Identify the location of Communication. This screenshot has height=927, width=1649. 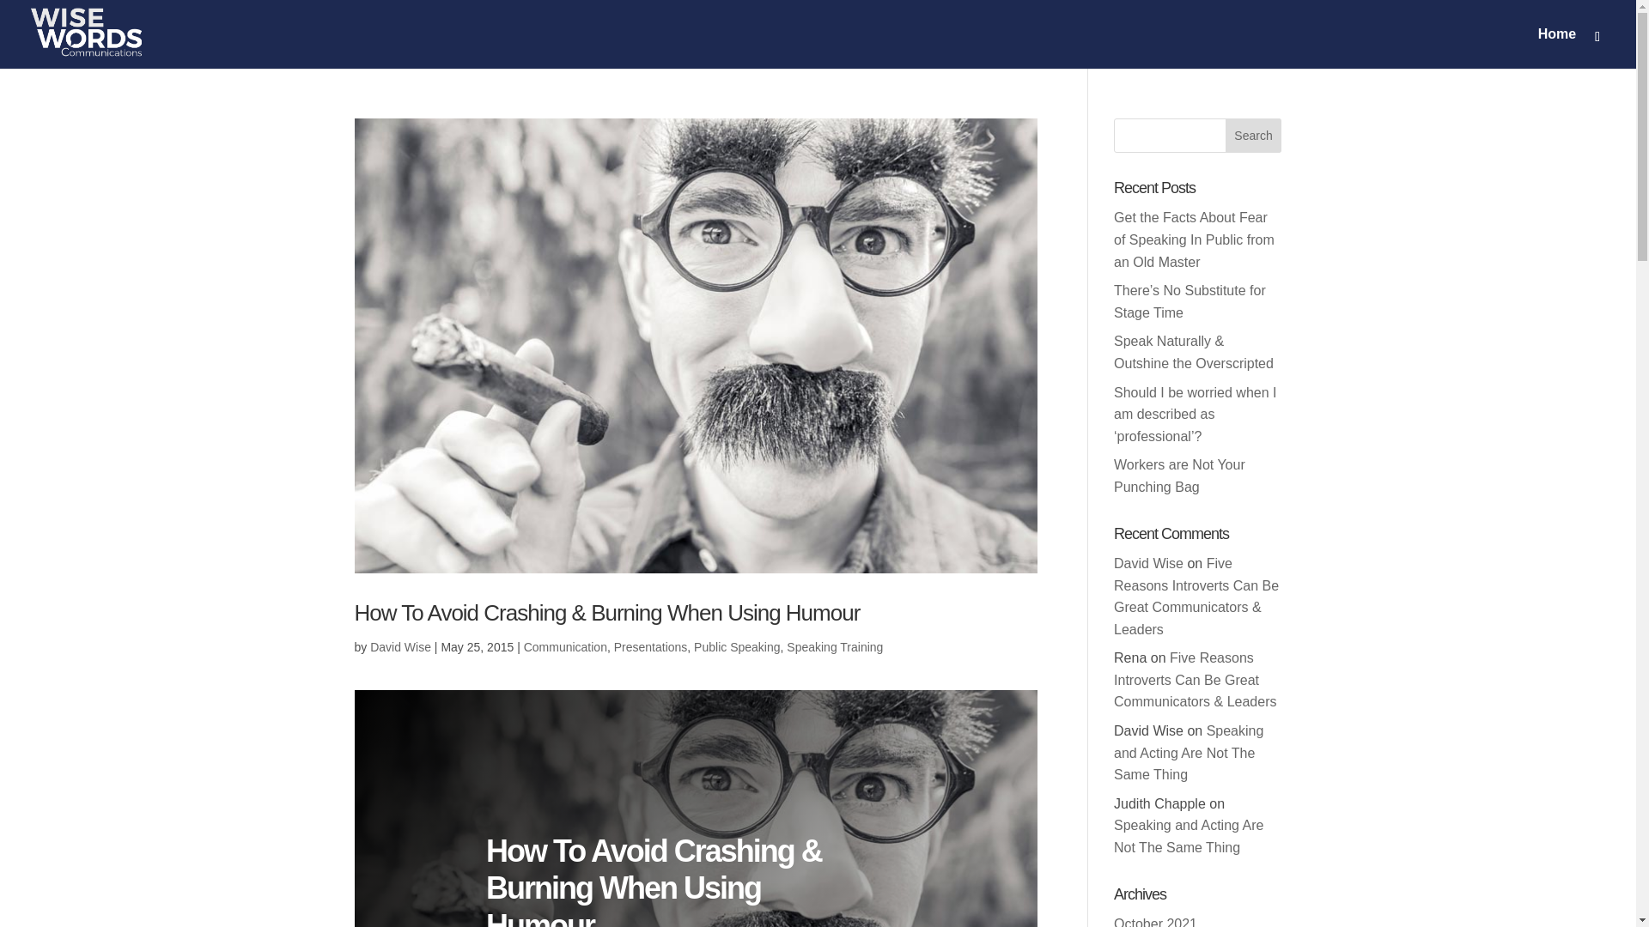
(565, 647).